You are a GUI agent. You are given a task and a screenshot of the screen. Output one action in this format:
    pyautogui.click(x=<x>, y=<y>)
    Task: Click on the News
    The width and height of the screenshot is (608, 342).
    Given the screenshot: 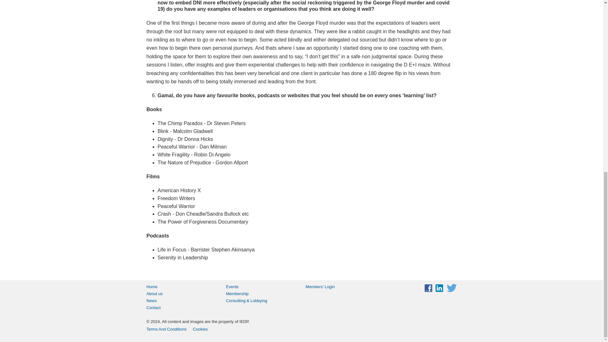 What is the action you would take?
    pyautogui.click(x=182, y=301)
    